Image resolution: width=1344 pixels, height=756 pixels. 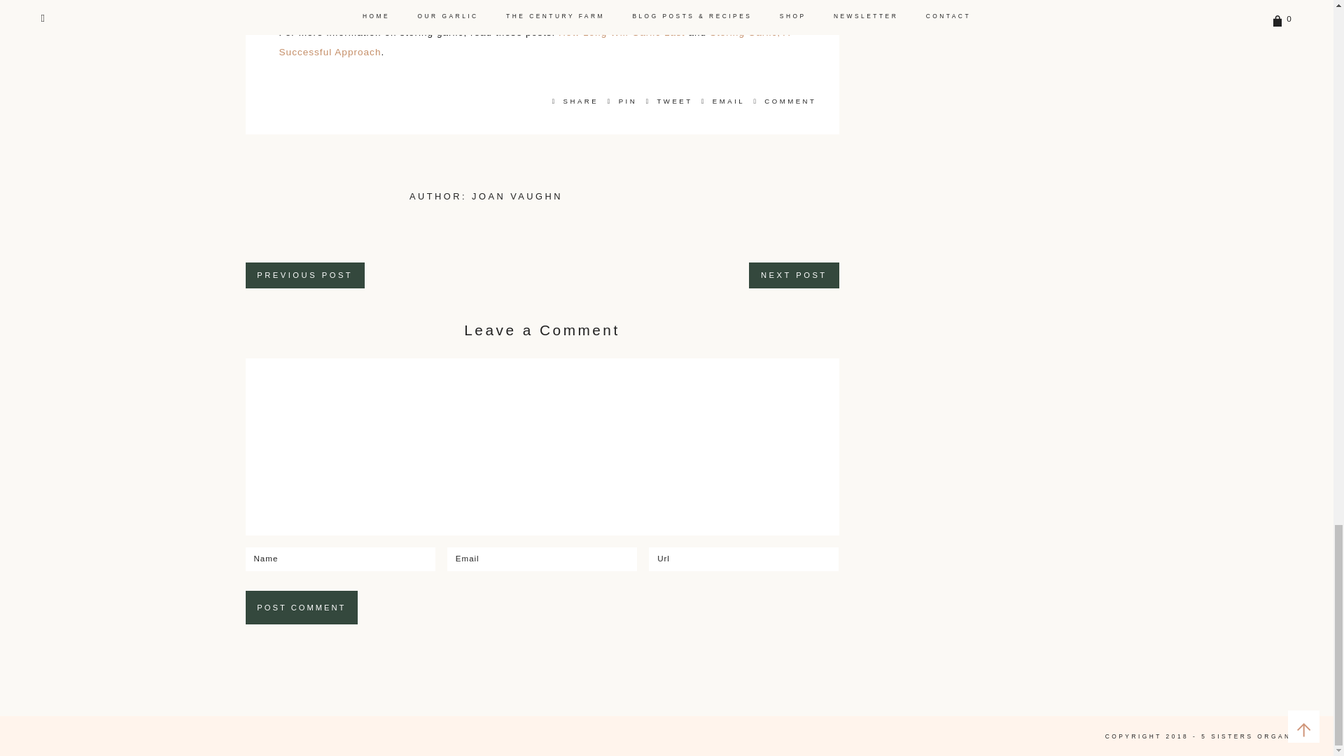 What do you see at coordinates (669, 101) in the screenshot?
I see `Twitter` at bounding box center [669, 101].